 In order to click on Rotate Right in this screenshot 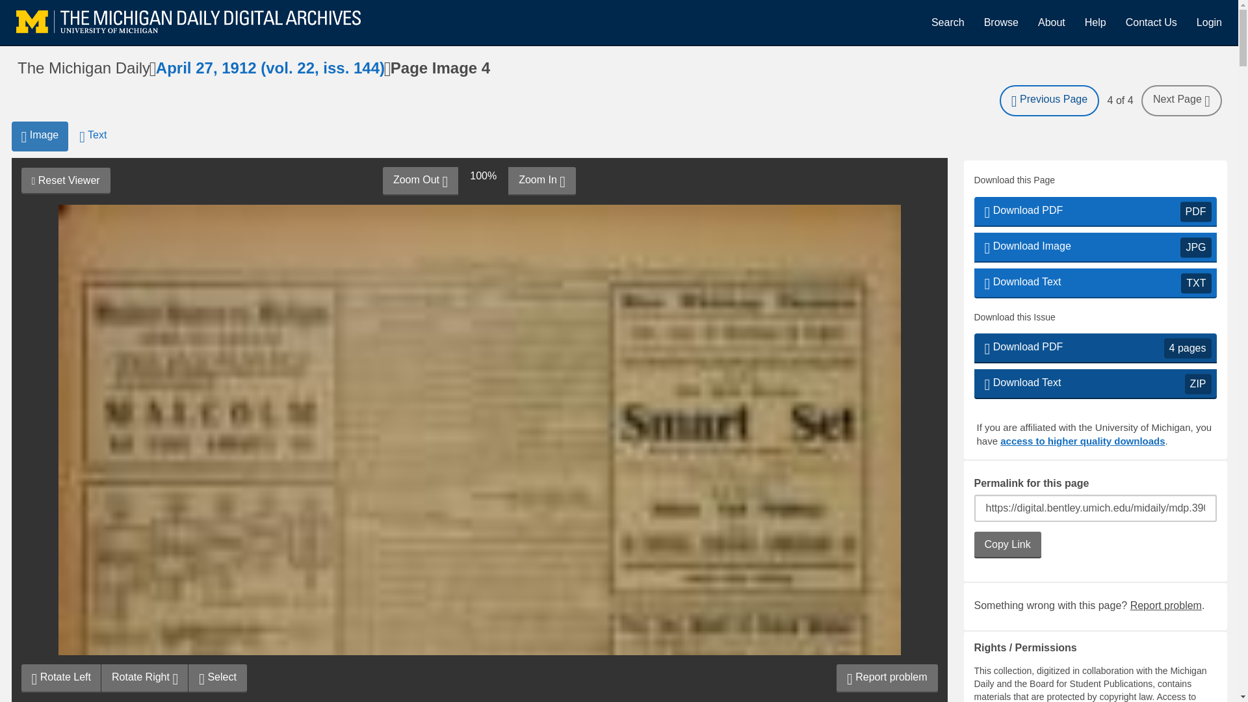, I will do `click(144, 678)`.